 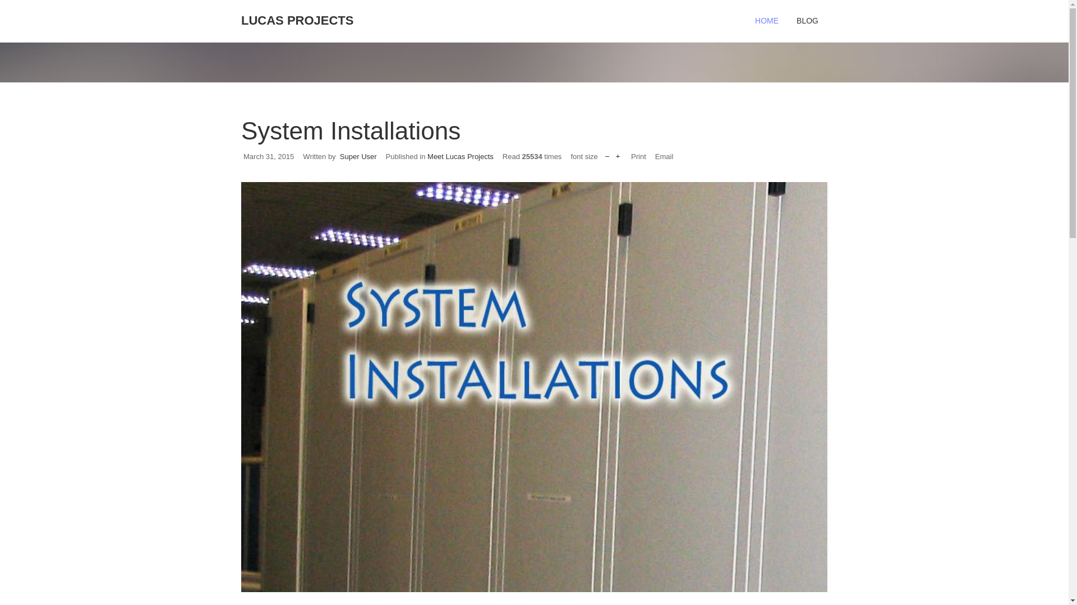 What do you see at coordinates (807, 21) in the screenshot?
I see `BLOG` at bounding box center [807, 21].